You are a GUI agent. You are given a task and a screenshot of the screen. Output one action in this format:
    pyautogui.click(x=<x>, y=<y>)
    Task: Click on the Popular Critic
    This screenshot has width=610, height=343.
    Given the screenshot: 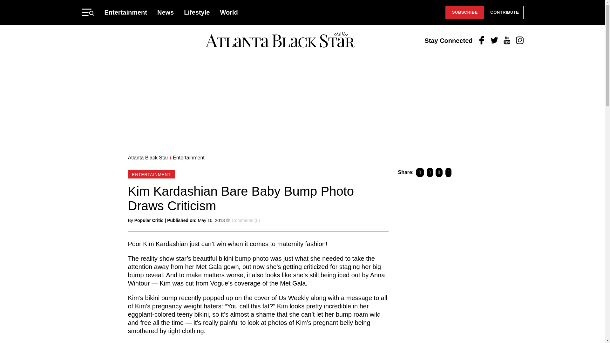 What is the action you would take?
    pyautogui.click(x=149, y=220)
    